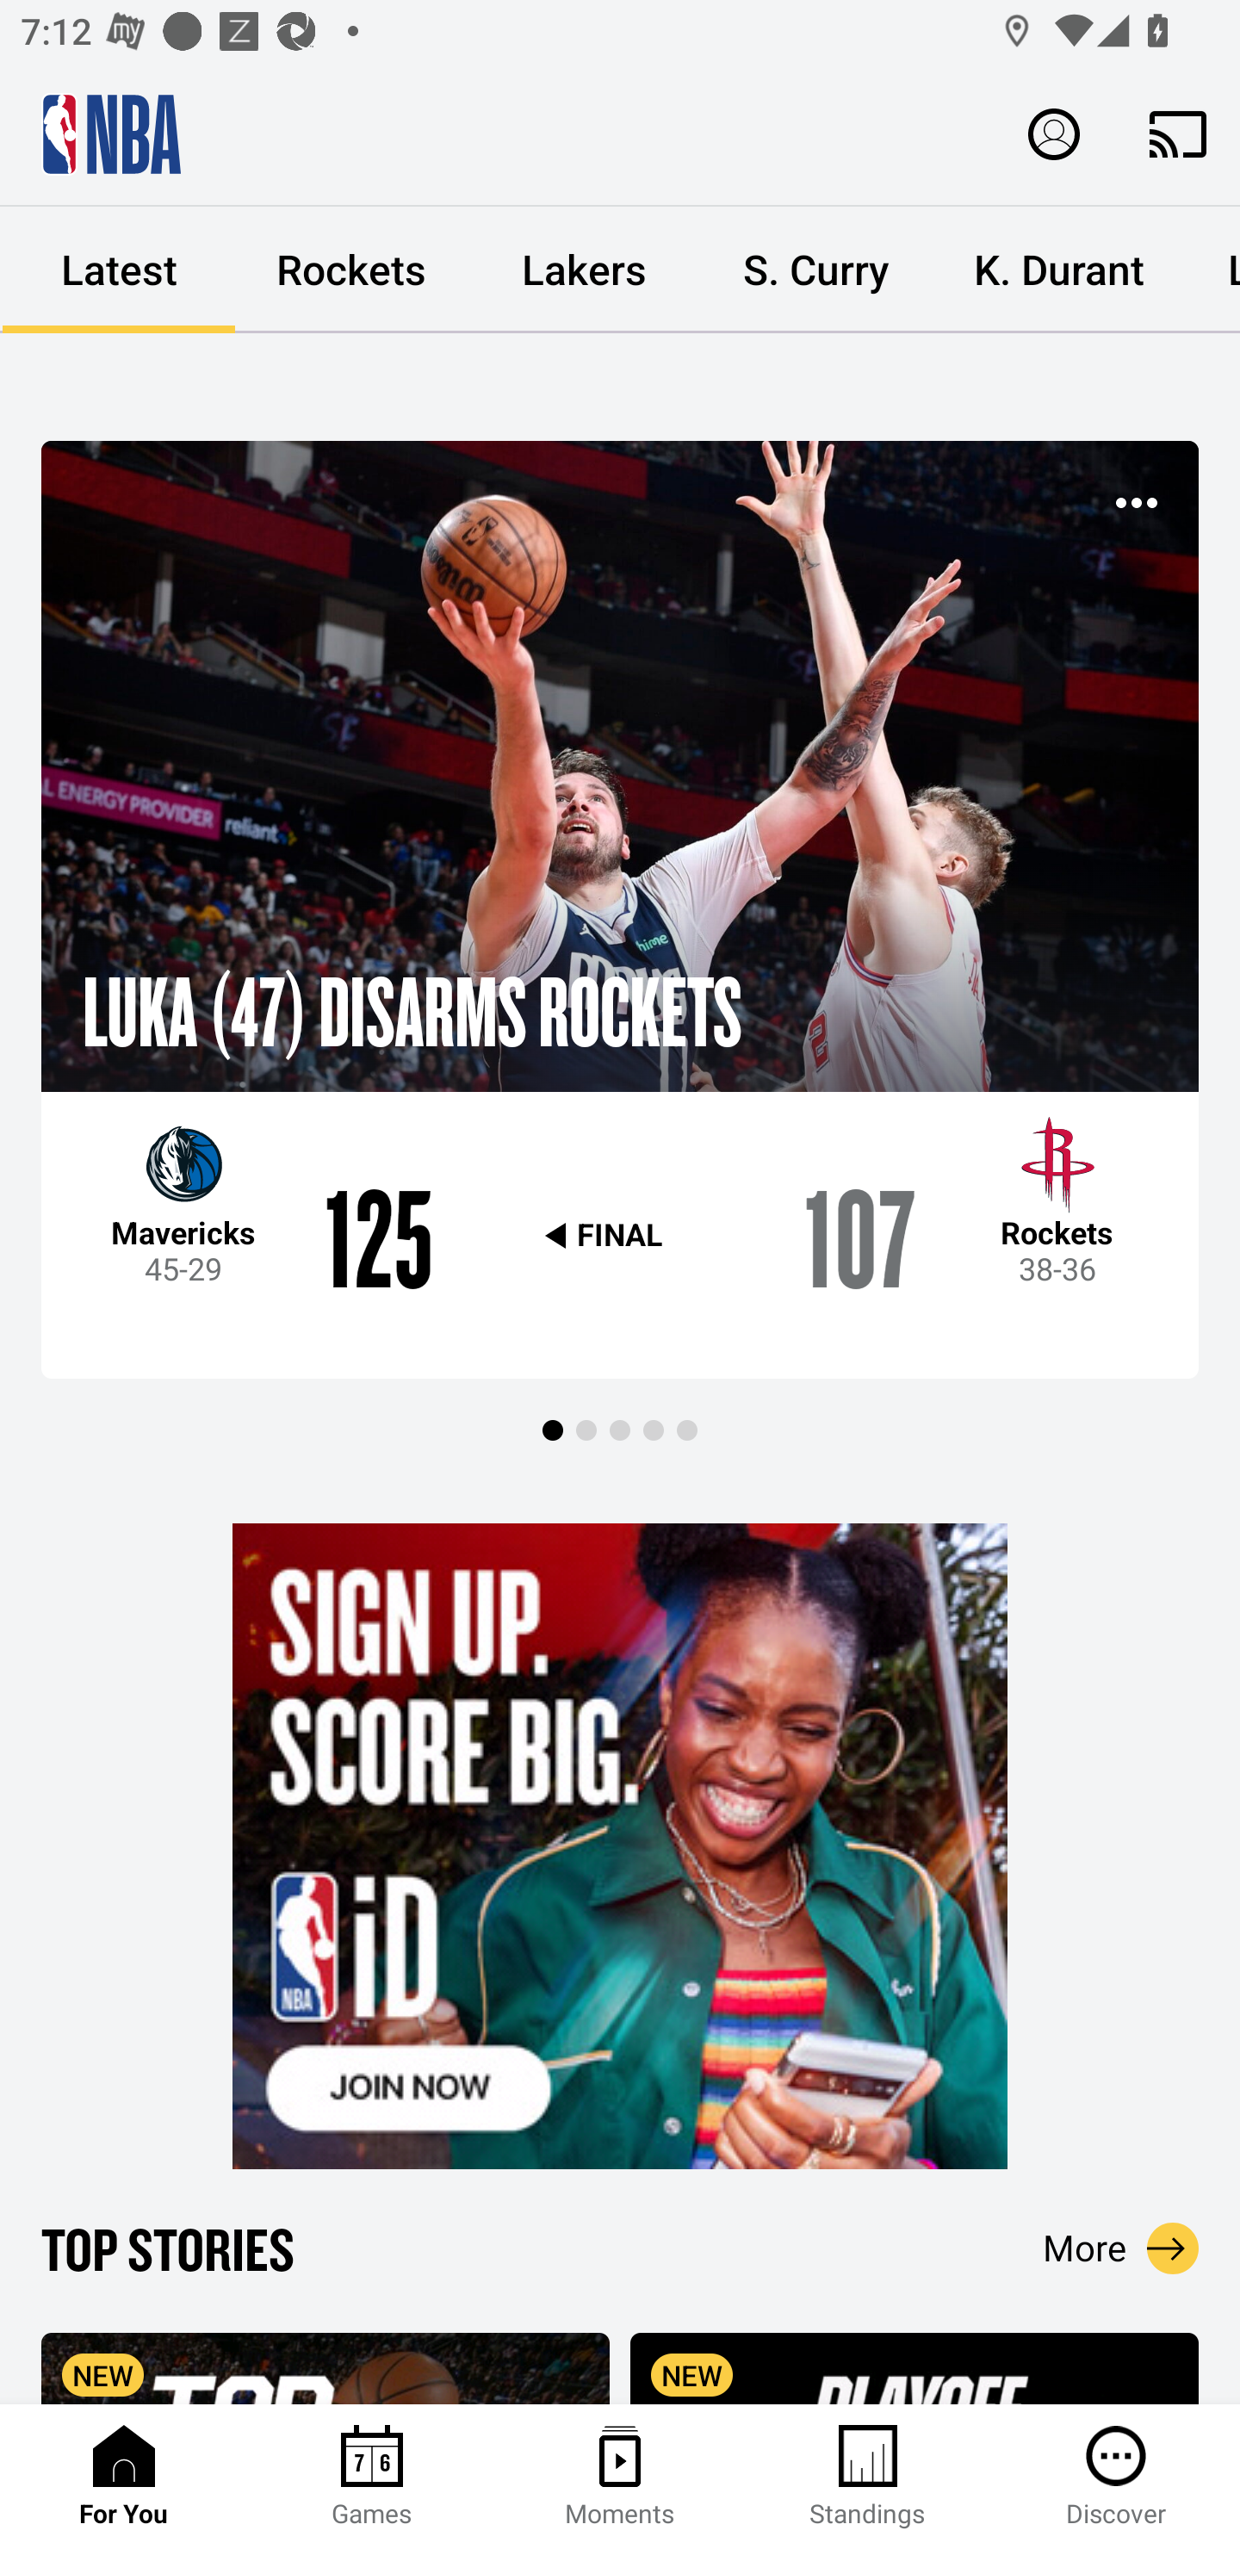 This screenshot has width=1240, height=2549. Describe the element at coordinates (1054, 133) in the screenshot. I see `Profile` at that location.